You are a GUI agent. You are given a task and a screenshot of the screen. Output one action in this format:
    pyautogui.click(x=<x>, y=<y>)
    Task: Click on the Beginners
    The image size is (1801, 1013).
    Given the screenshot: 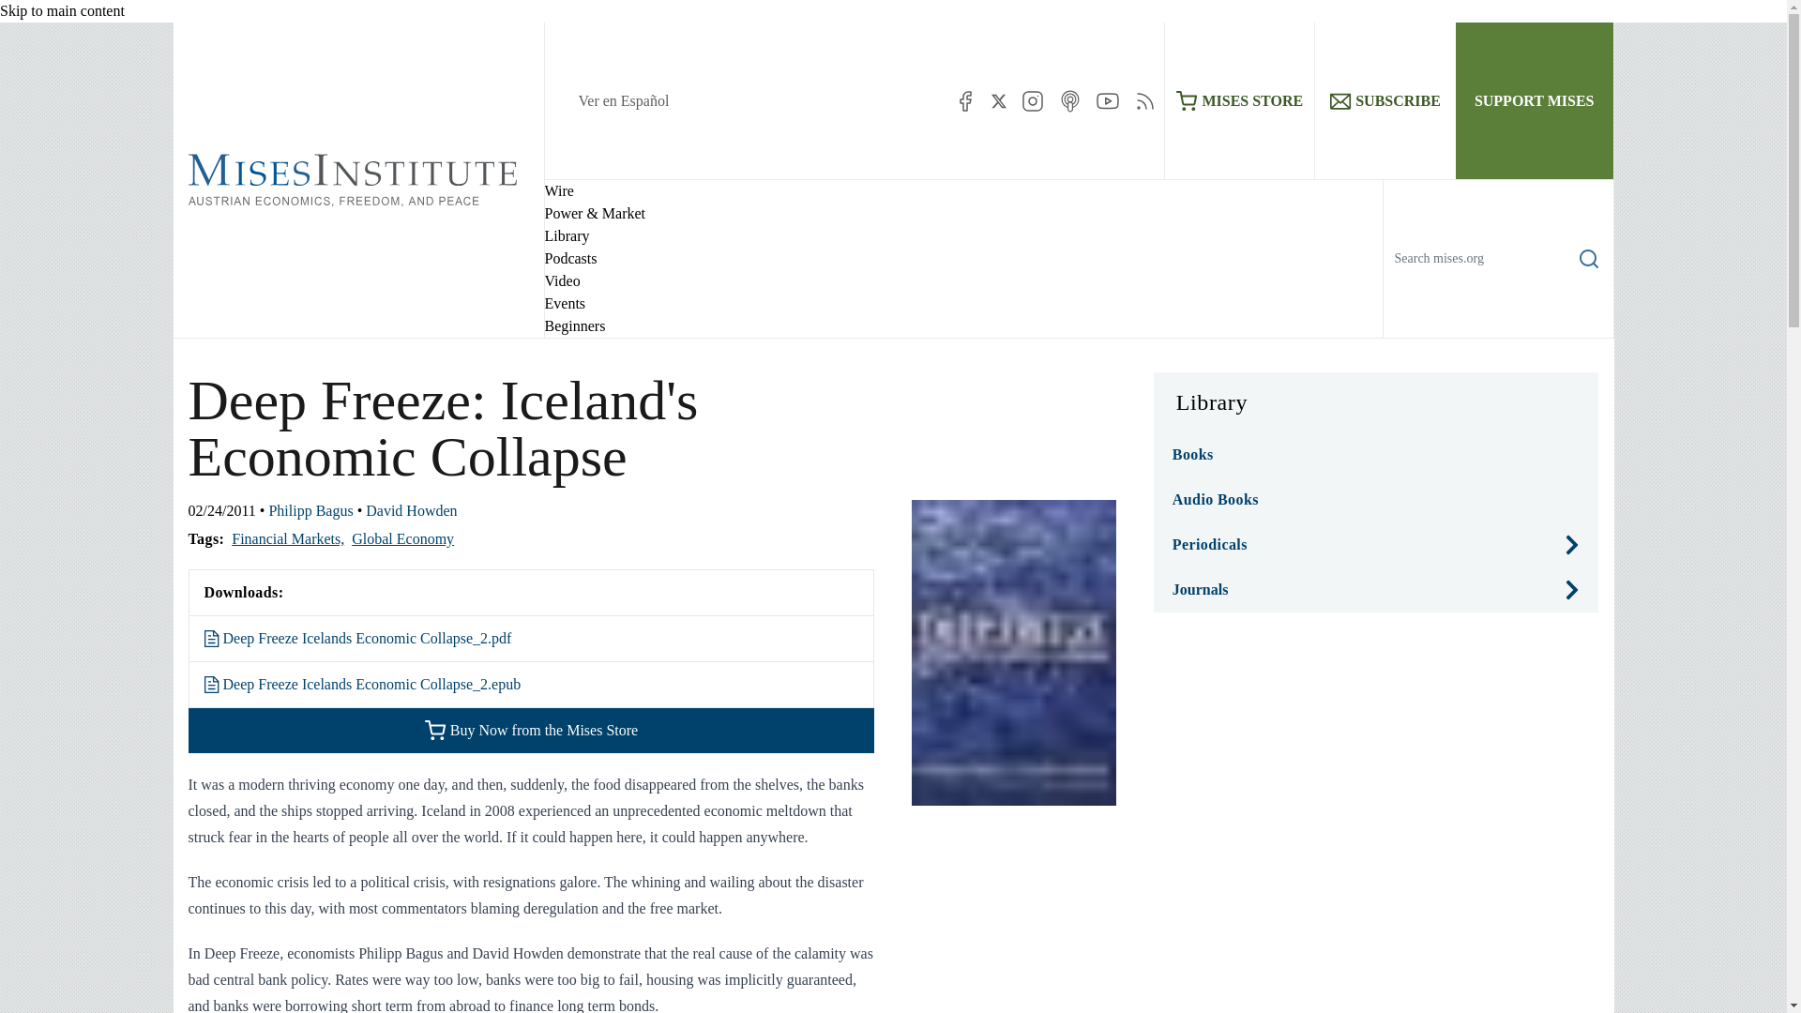 What is the action you would take?
    pyautogui.click(x=574, y=326)
    